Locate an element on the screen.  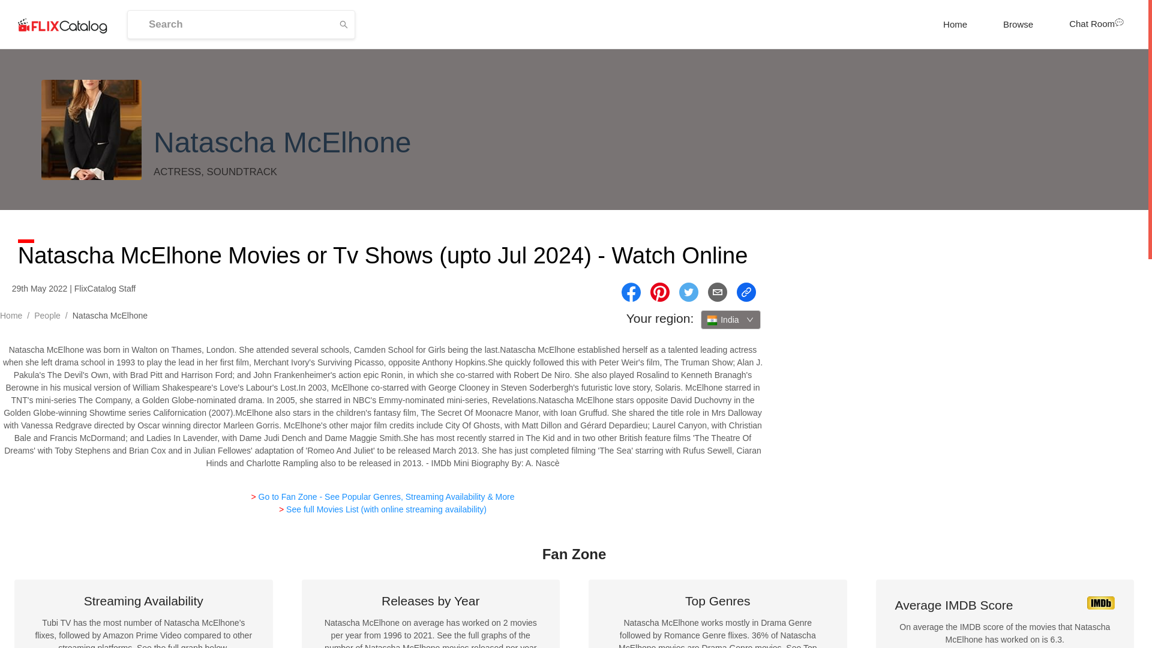
Browse is located at coordinates (1018, 24).